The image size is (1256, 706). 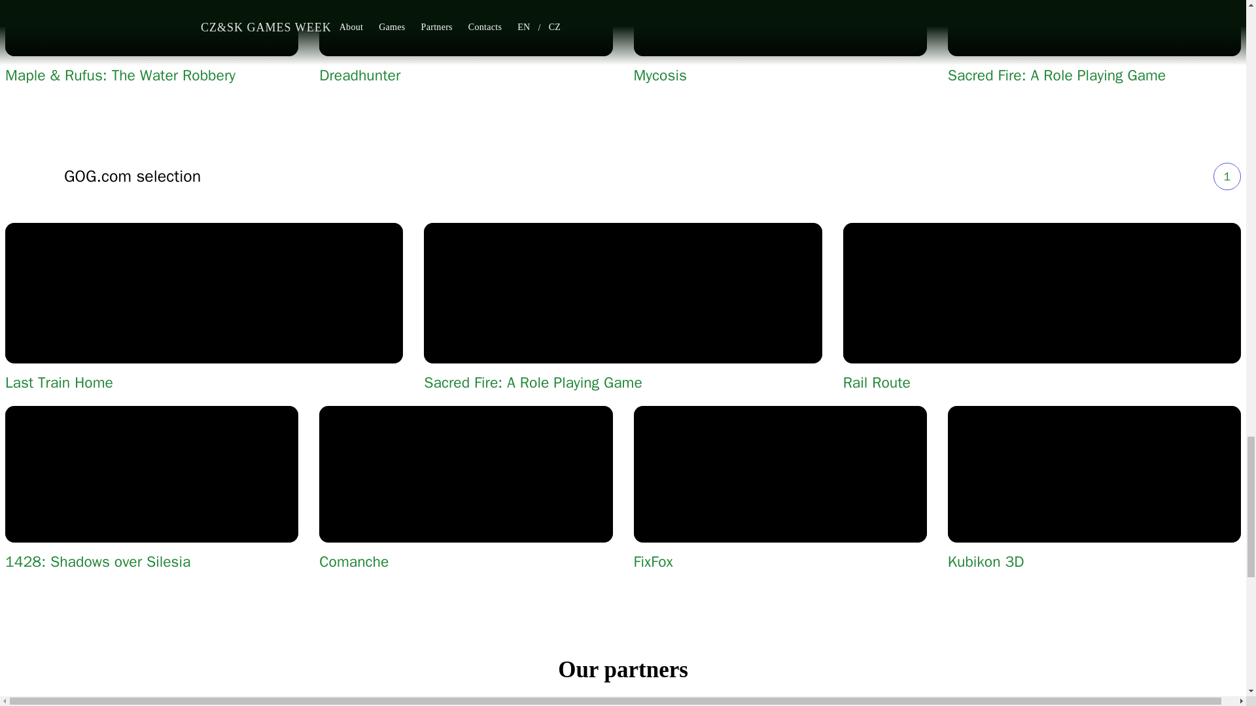 What do you see at coordinates (204, 382) in the screenshot?
I see `Last Train Home` at bounding box center [204, 382].